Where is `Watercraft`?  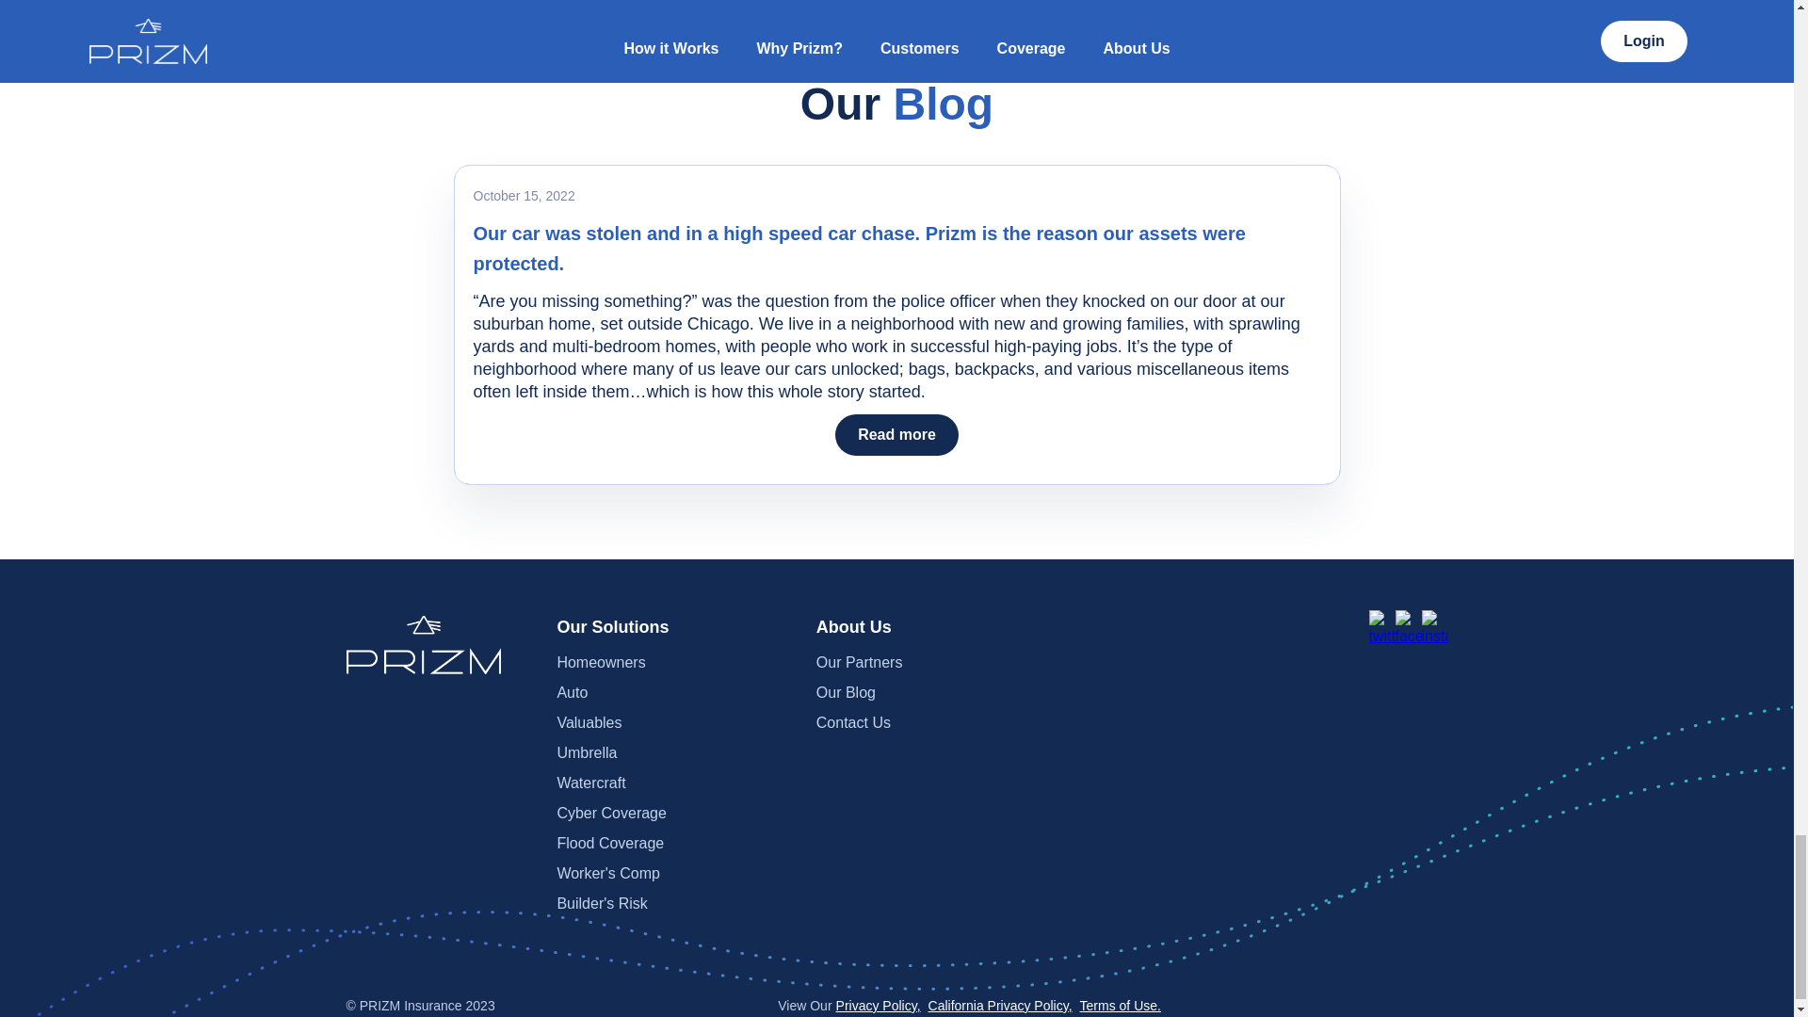 Watercraft is located at coordinates (674, 783).